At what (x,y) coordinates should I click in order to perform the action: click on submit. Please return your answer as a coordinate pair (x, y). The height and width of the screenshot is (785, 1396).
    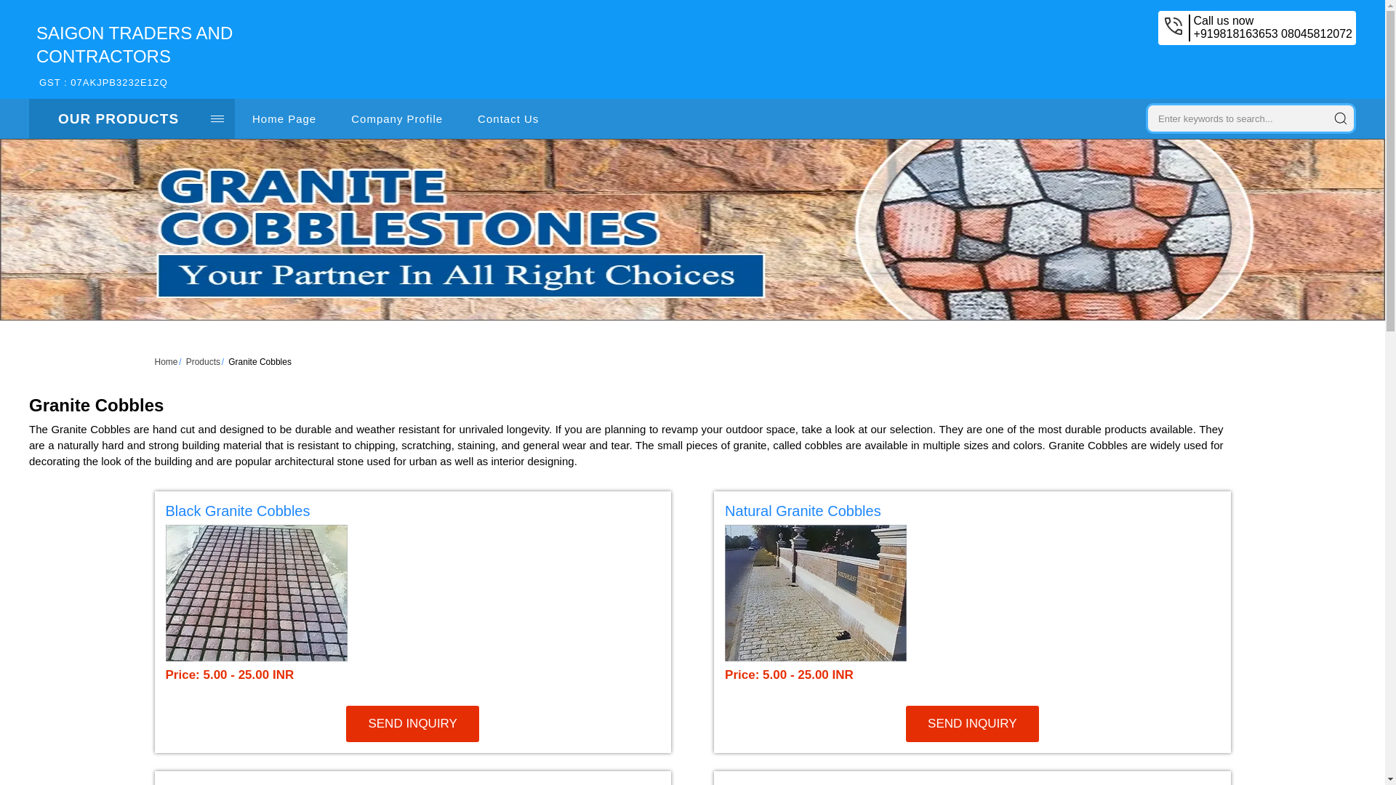
    Looking at the image, I should click on (971, 513).